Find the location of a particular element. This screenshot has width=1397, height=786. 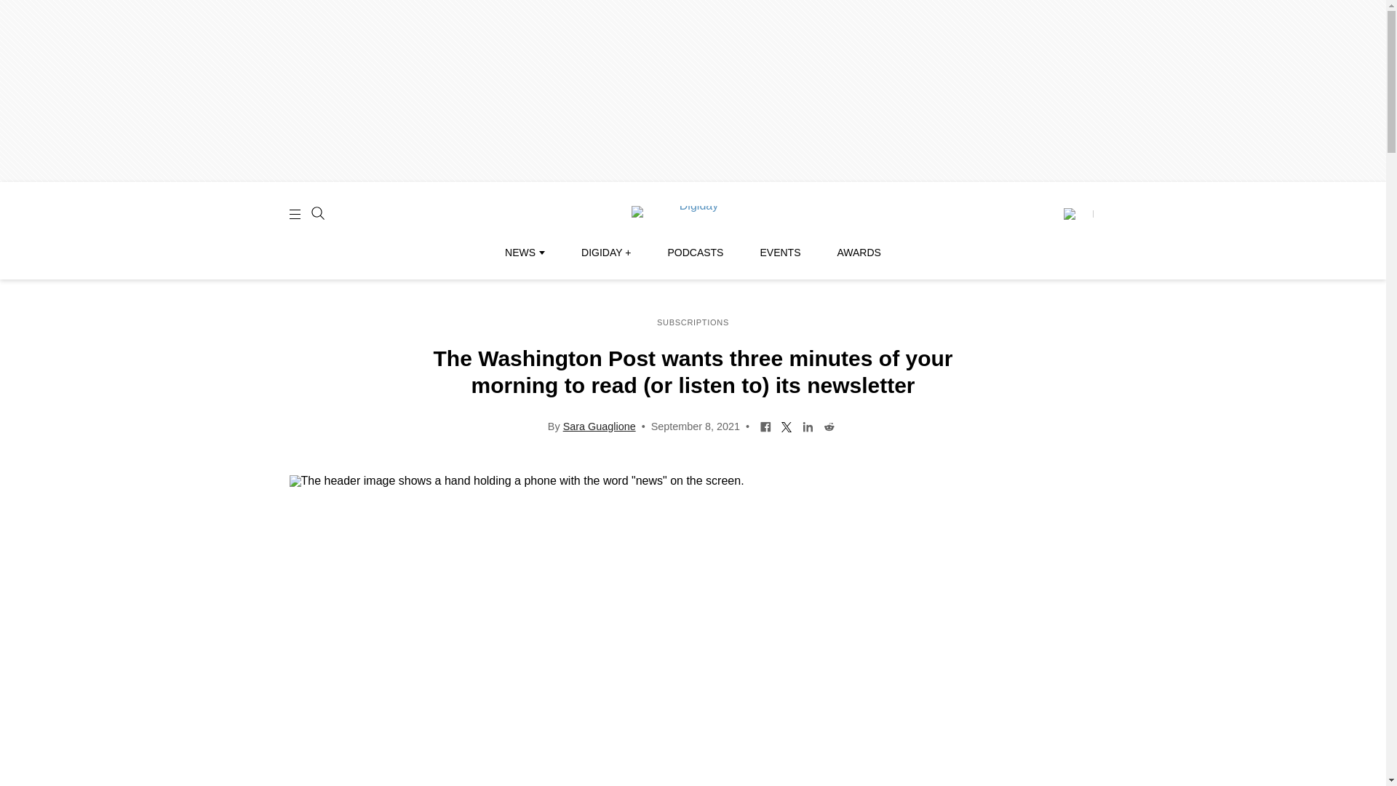

Subscribe is located at coordinates (1078, 214).